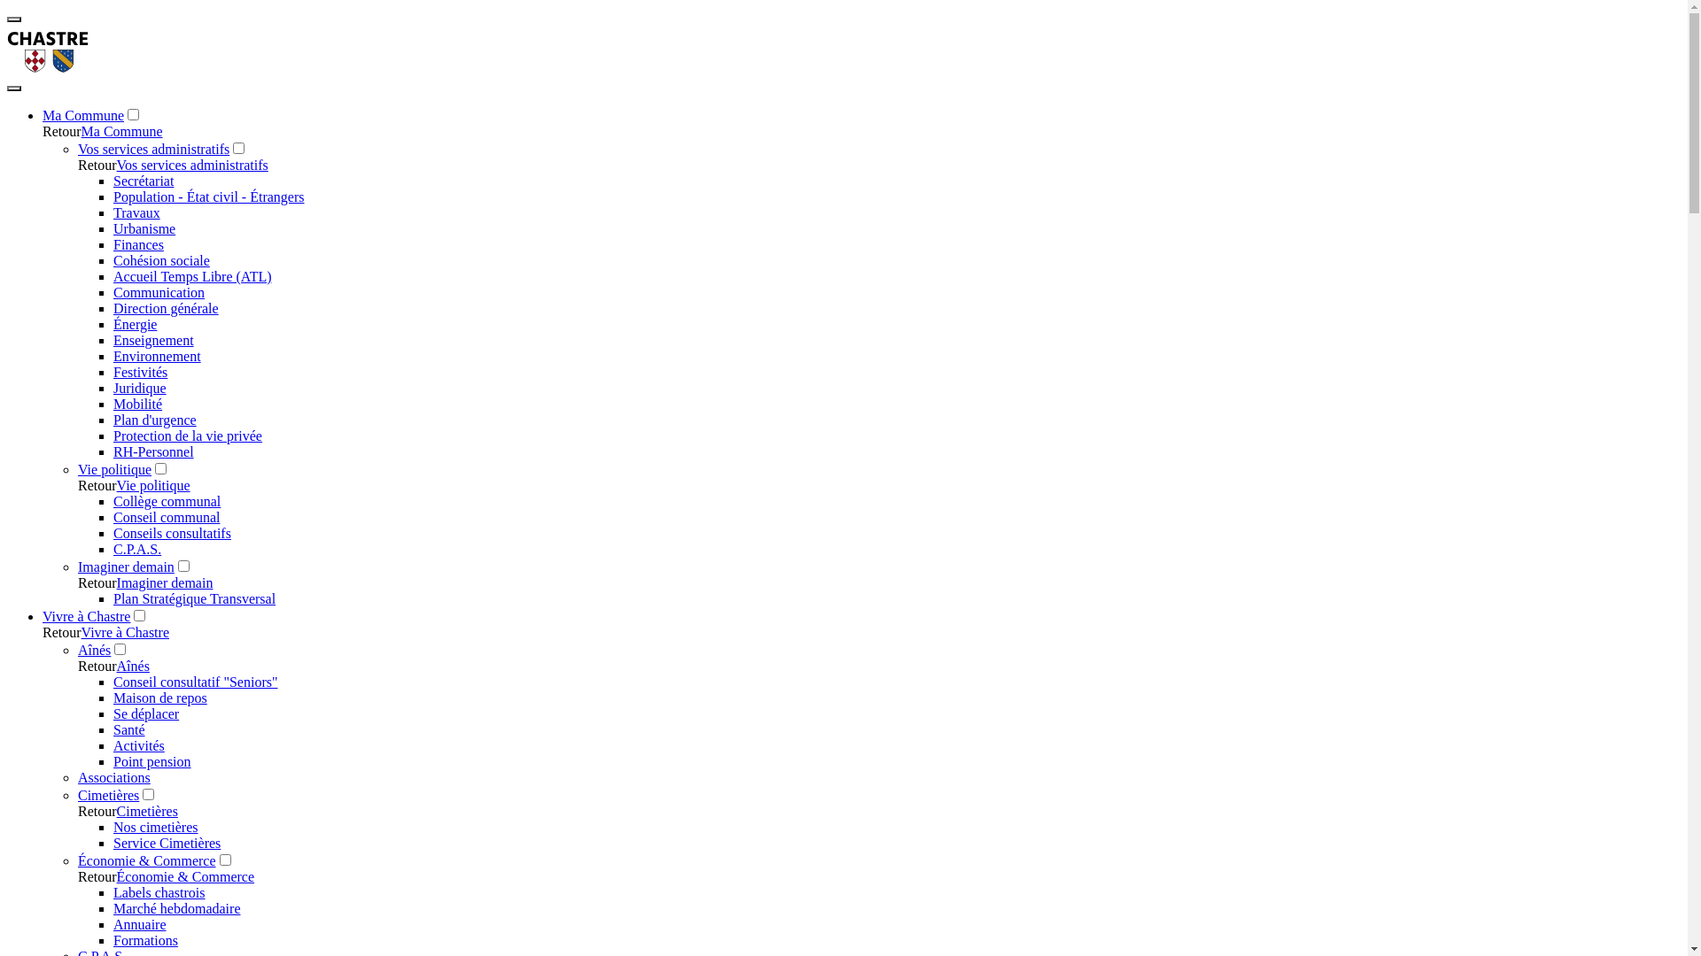  Describe the element at coordinates (122, 131) in the screenshot. I see `Ma Commune` at that location.